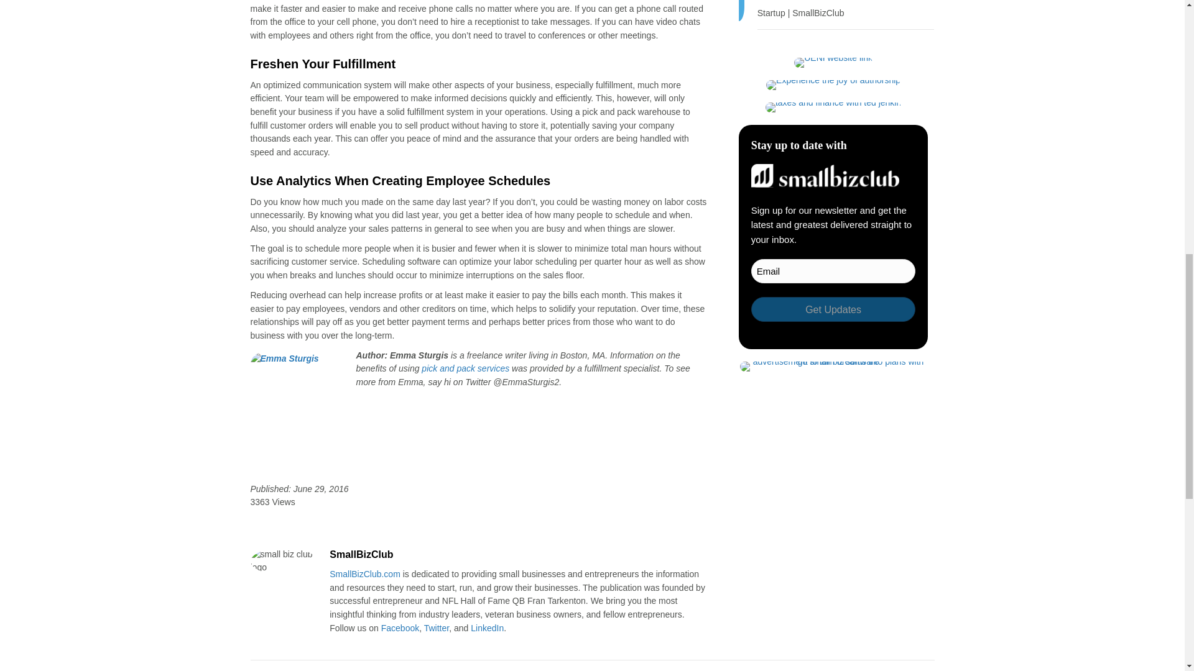 This screenshot has height=671, width=1194. What do you see at coordinates (833, 309) in the screenshot?
I see `Get Updates` at bounding box center [833, 309].